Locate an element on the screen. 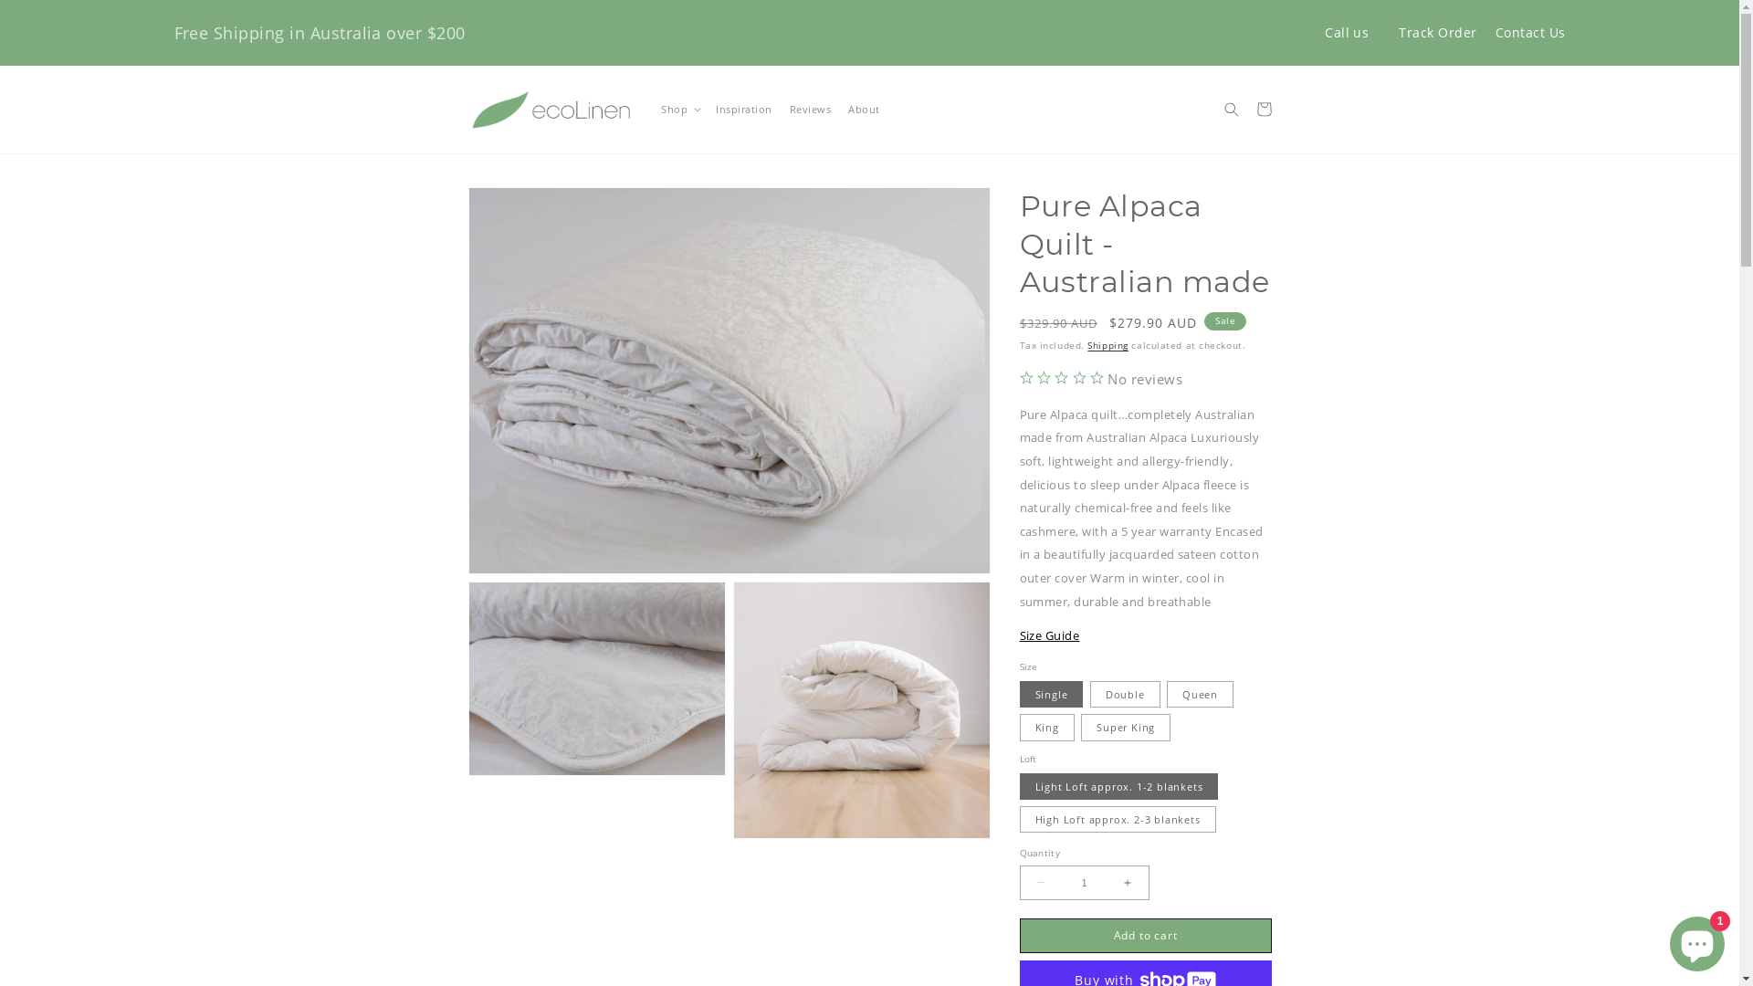 This screenshot has width=1753, height=986. Skip to product information is located at coordinates (512, 204).